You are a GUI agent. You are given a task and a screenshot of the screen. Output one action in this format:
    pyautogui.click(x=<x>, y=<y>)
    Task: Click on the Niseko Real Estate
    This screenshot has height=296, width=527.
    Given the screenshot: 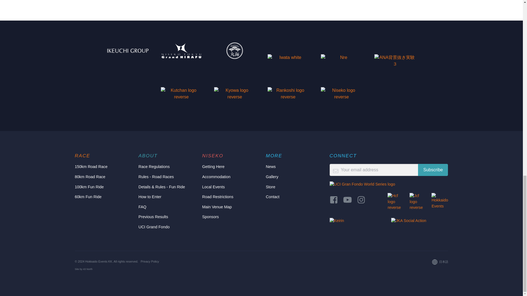 What is the action you would take?
    pyautogui.click(x=341, y=62)
    